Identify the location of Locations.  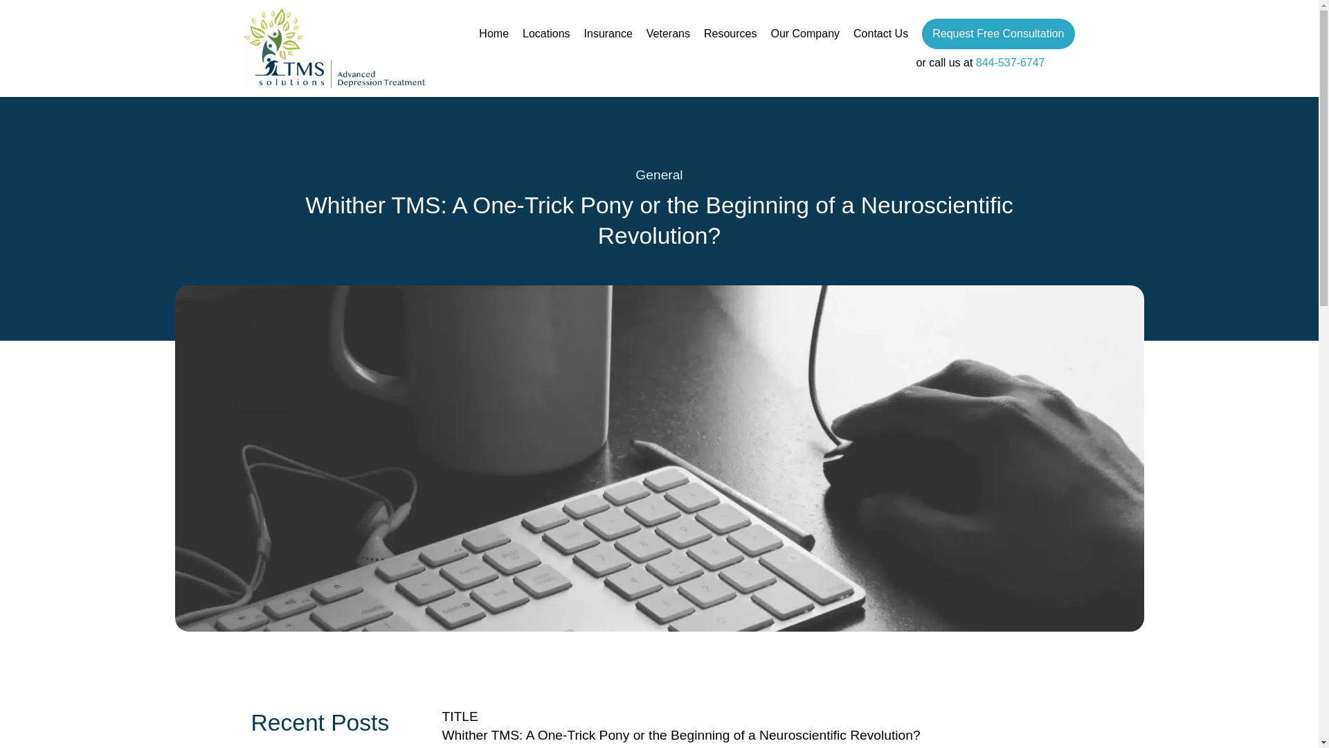
(545, 33).